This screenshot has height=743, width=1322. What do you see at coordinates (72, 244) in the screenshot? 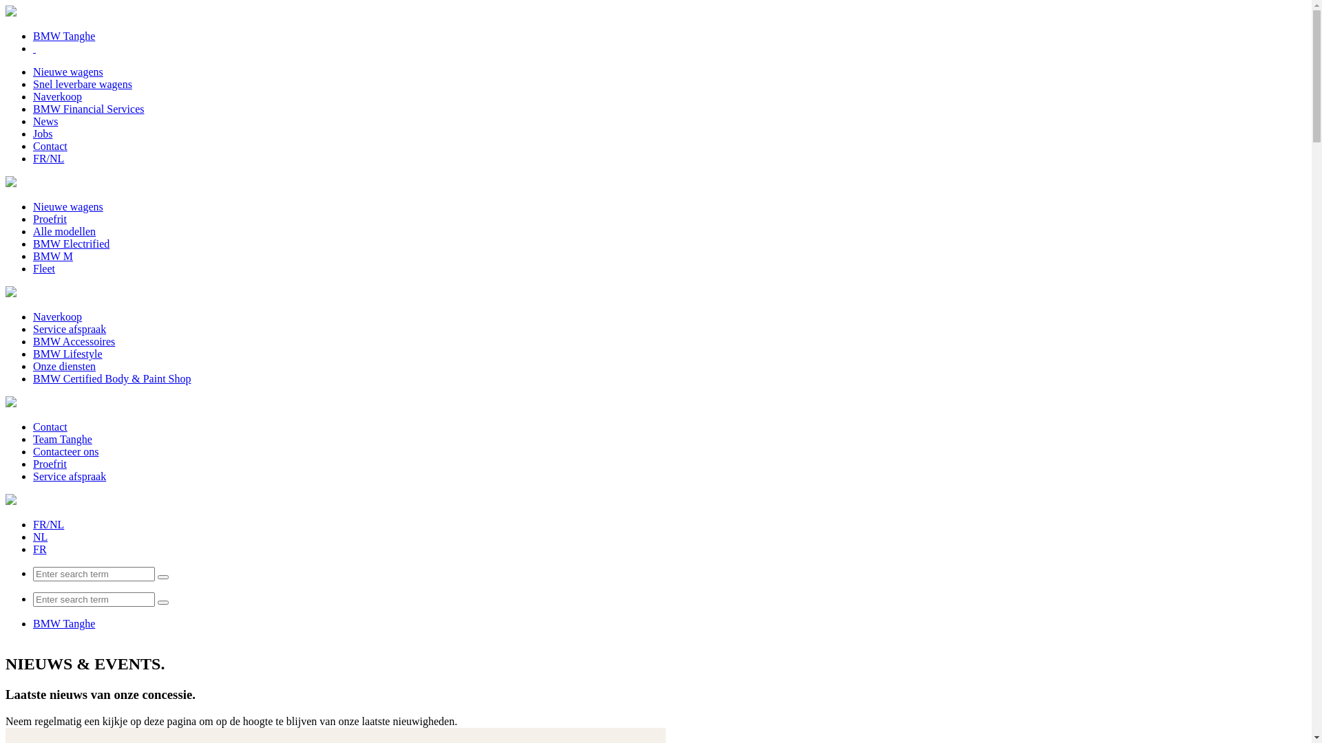
I see `BMW Electrified` at bounding box center [72, 244].